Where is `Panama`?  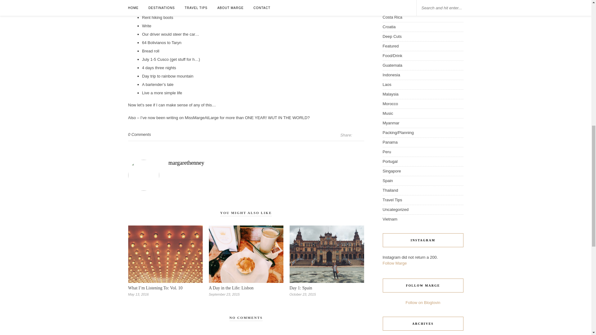
Panama is located at coordinates (390, 142).